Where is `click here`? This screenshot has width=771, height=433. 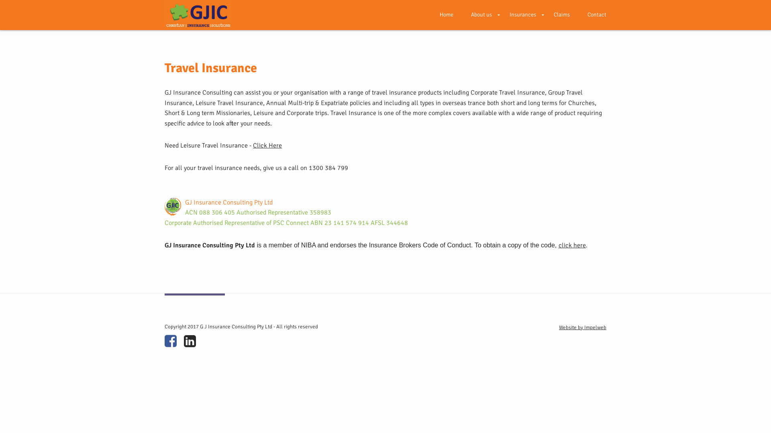
click here is located at coordinates (572, 245).